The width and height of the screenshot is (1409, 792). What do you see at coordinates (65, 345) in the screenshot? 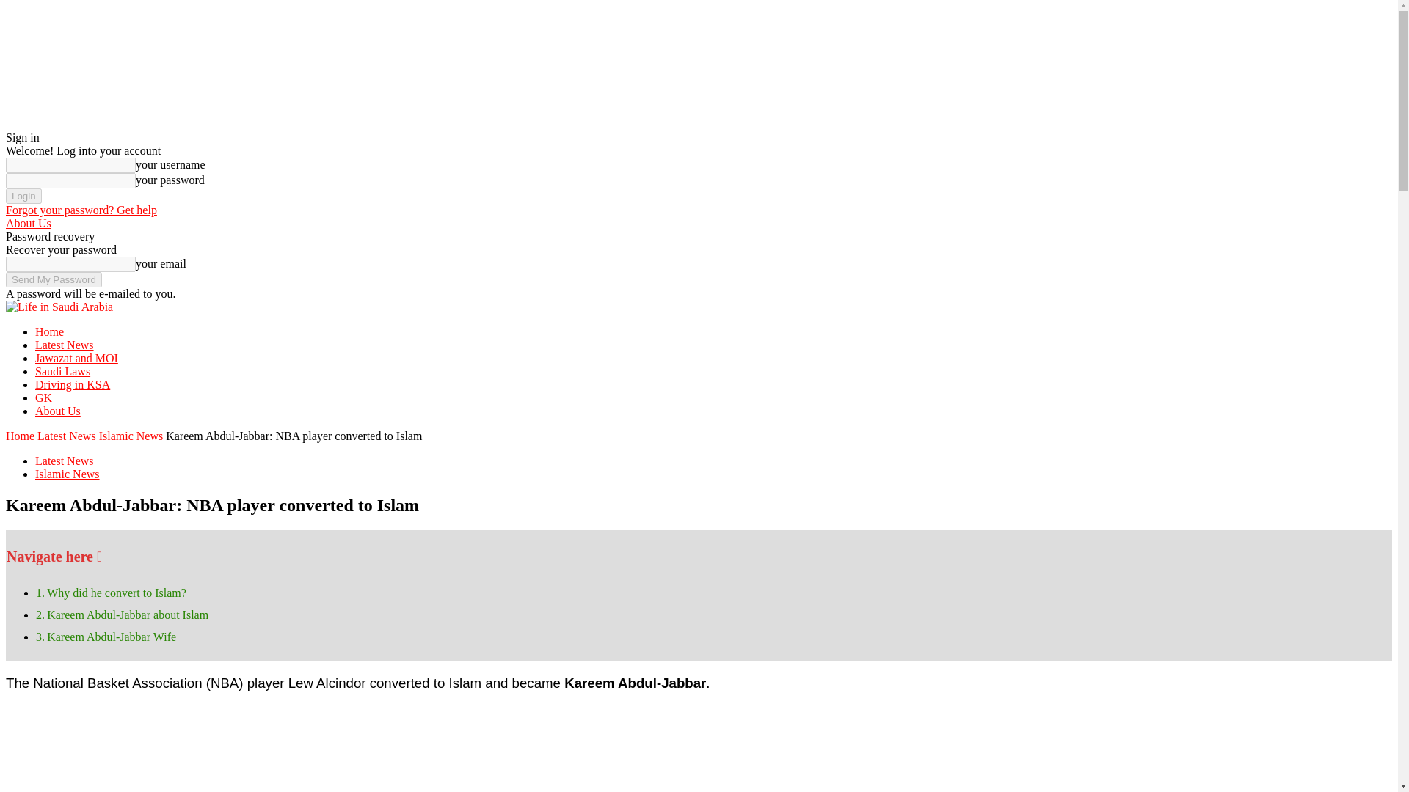
I see `Latest News` at bounding box center [65, 345].